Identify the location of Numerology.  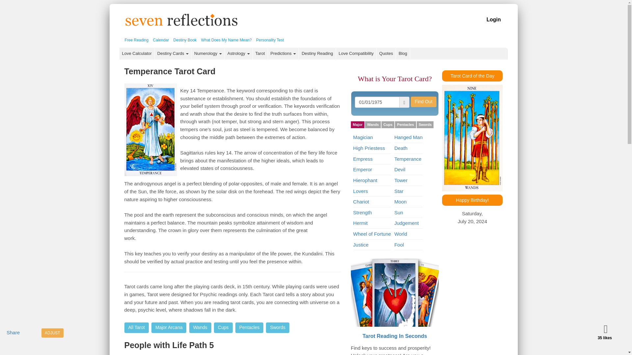
(208, 53).